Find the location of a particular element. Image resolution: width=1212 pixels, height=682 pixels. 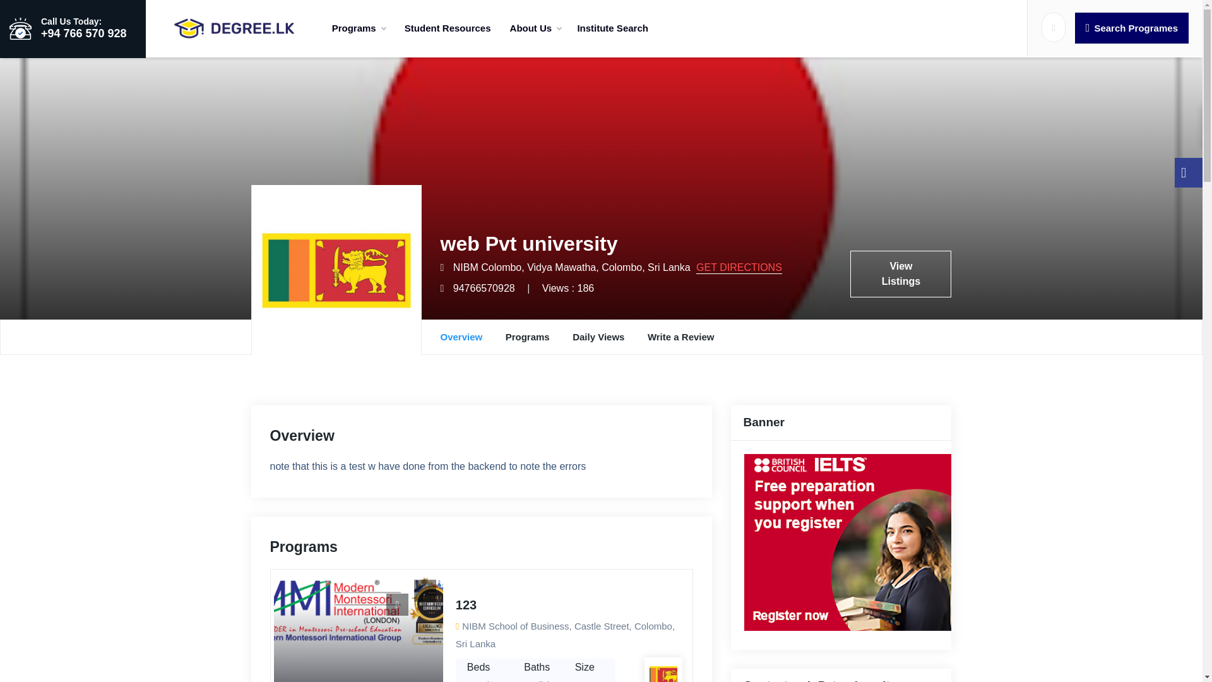

View Listings is located at coordinates (901, 274).